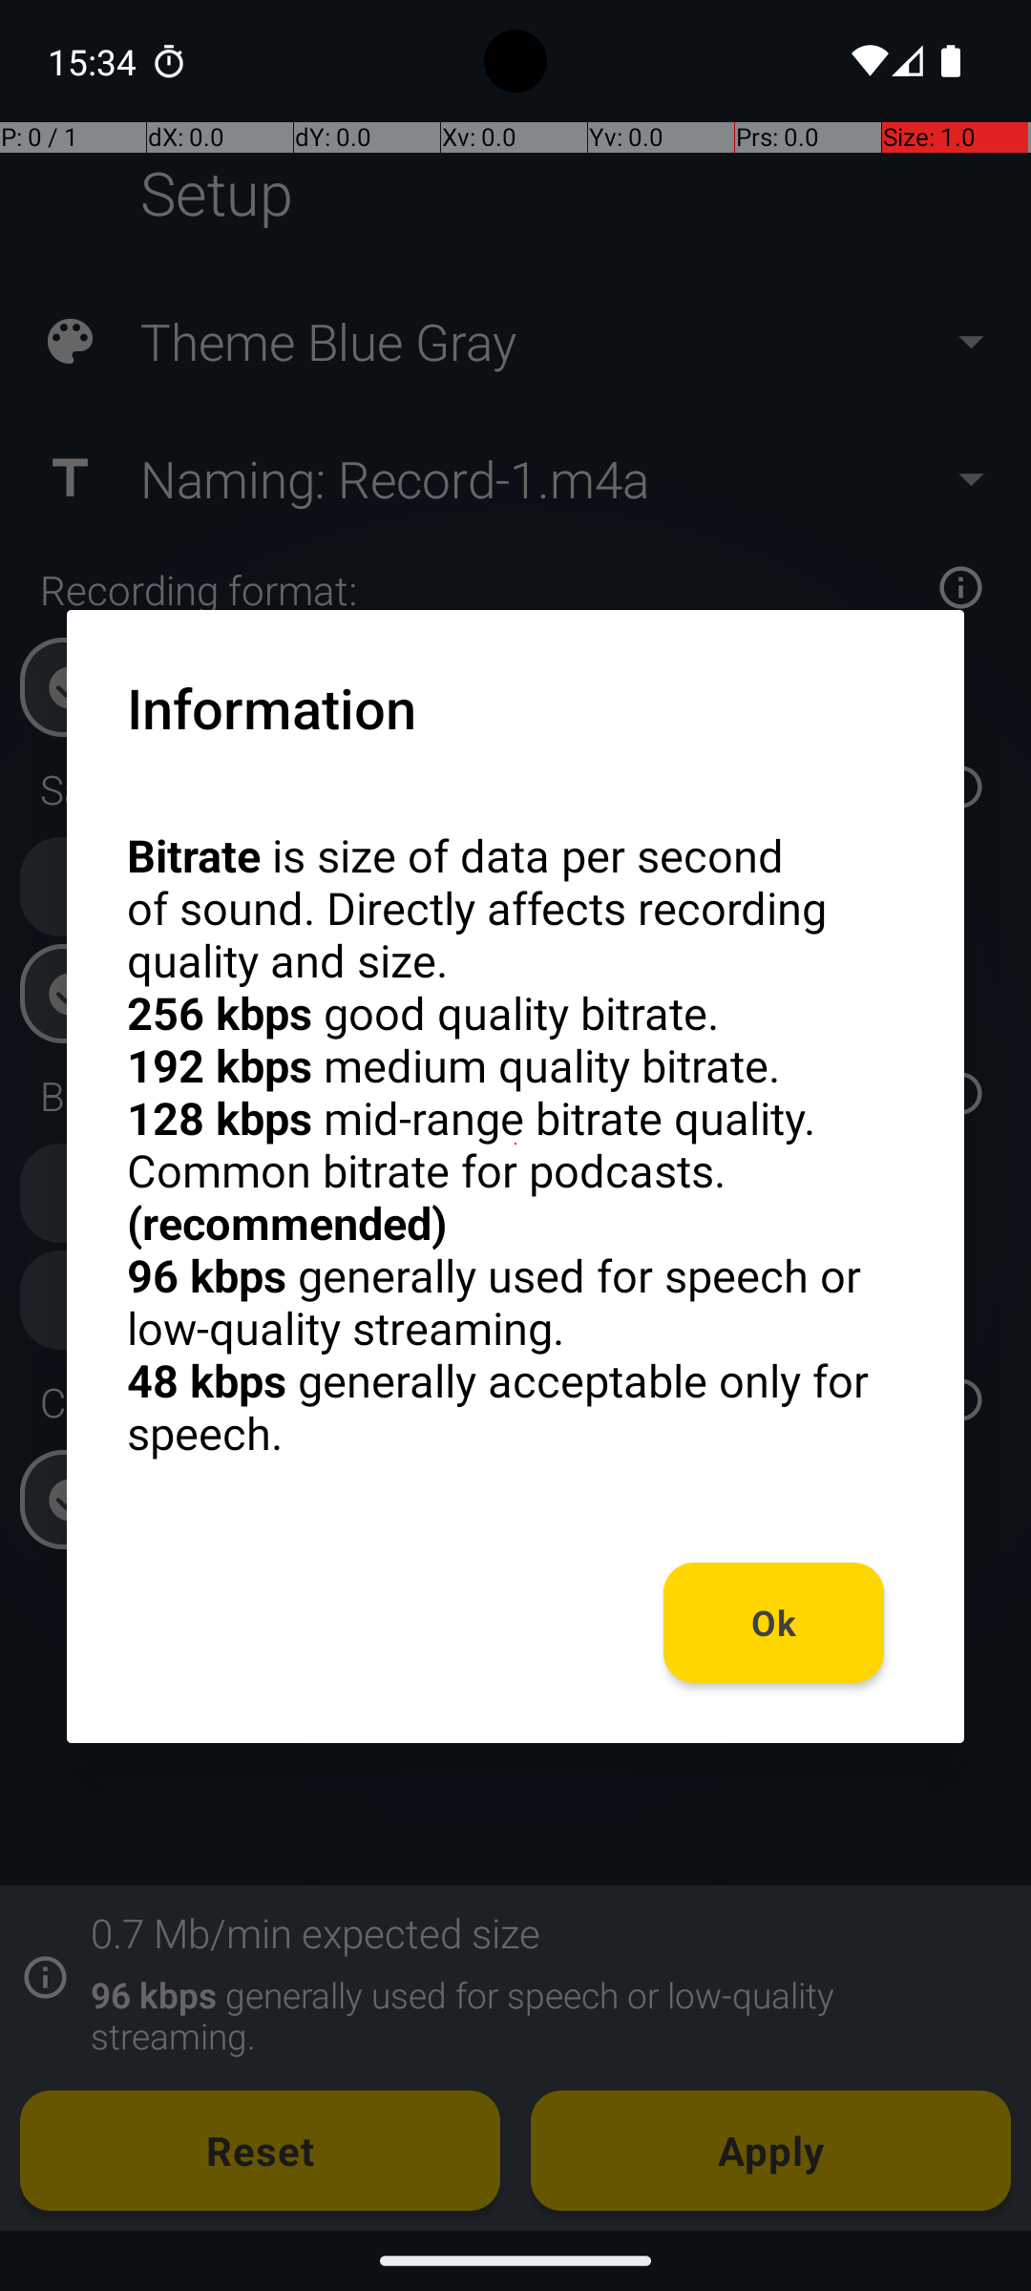 This screenshot has width=1031, height=2291. Describe the element at coordinates (867, 61) in the screenshot. I see `Wifi signal full.` at that location.